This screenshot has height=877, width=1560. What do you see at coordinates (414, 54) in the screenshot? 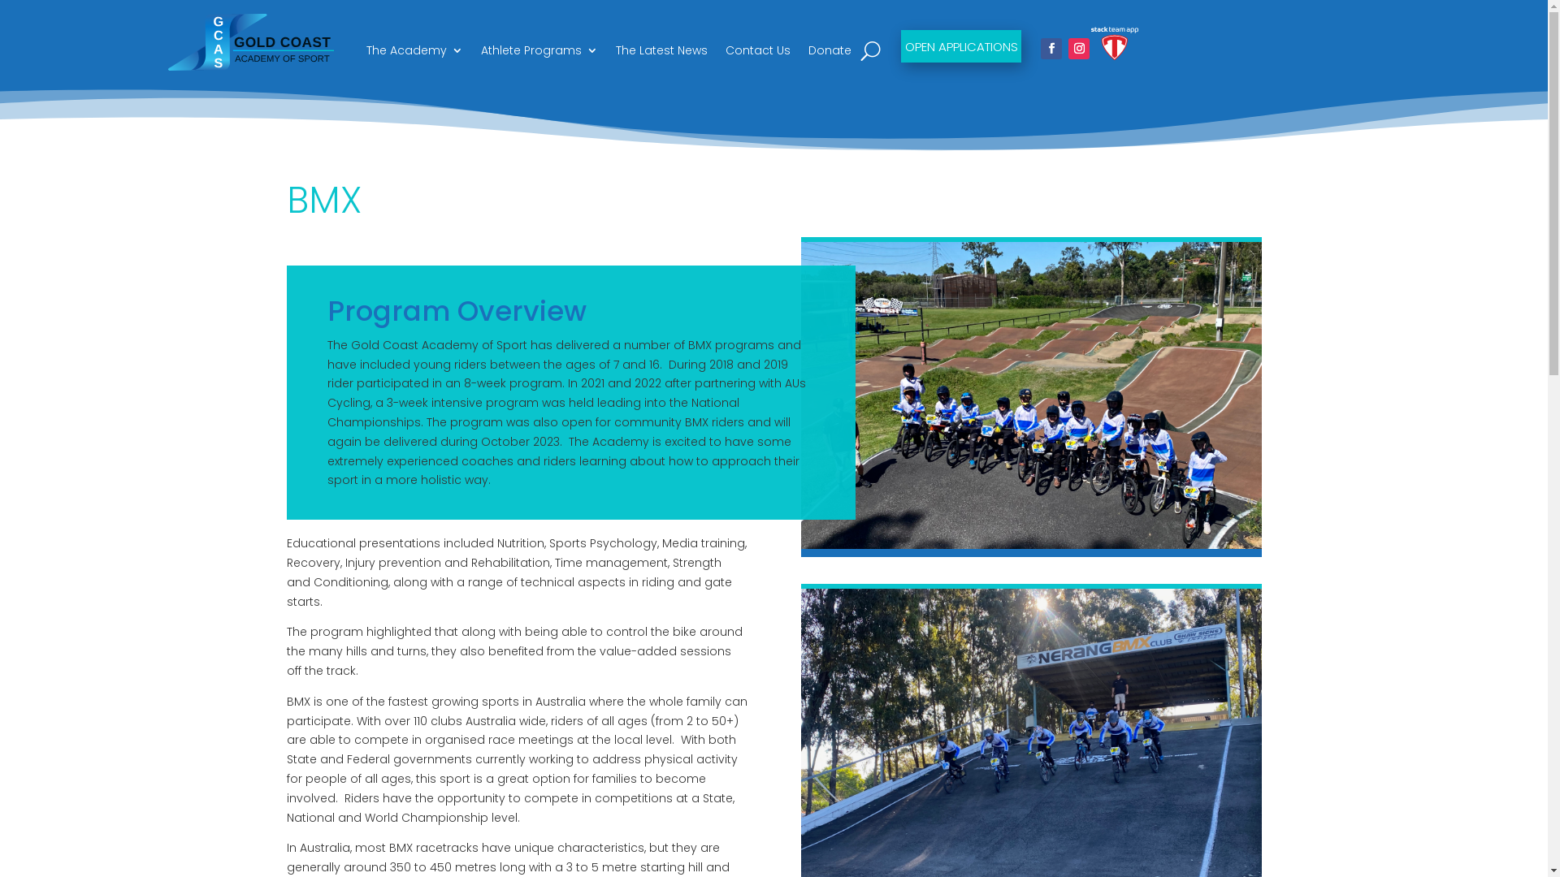
I see `The Academy` at bounding box center [414, 54].